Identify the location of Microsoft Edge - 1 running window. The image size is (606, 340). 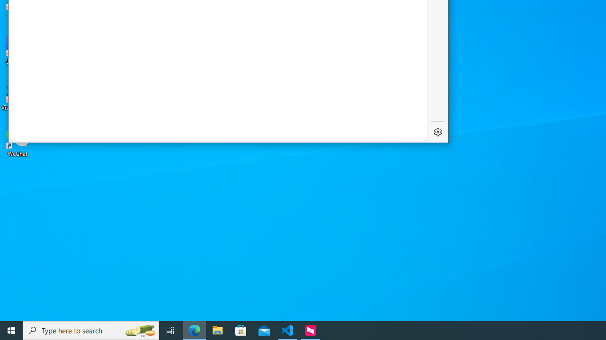
(195, 331).